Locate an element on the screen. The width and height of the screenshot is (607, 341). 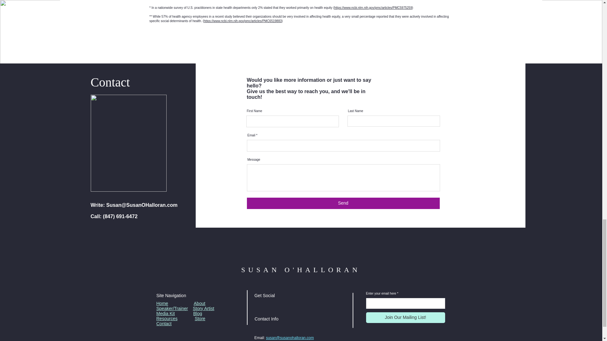
Join Our Mailing List! is located at coordinates (405, 318).